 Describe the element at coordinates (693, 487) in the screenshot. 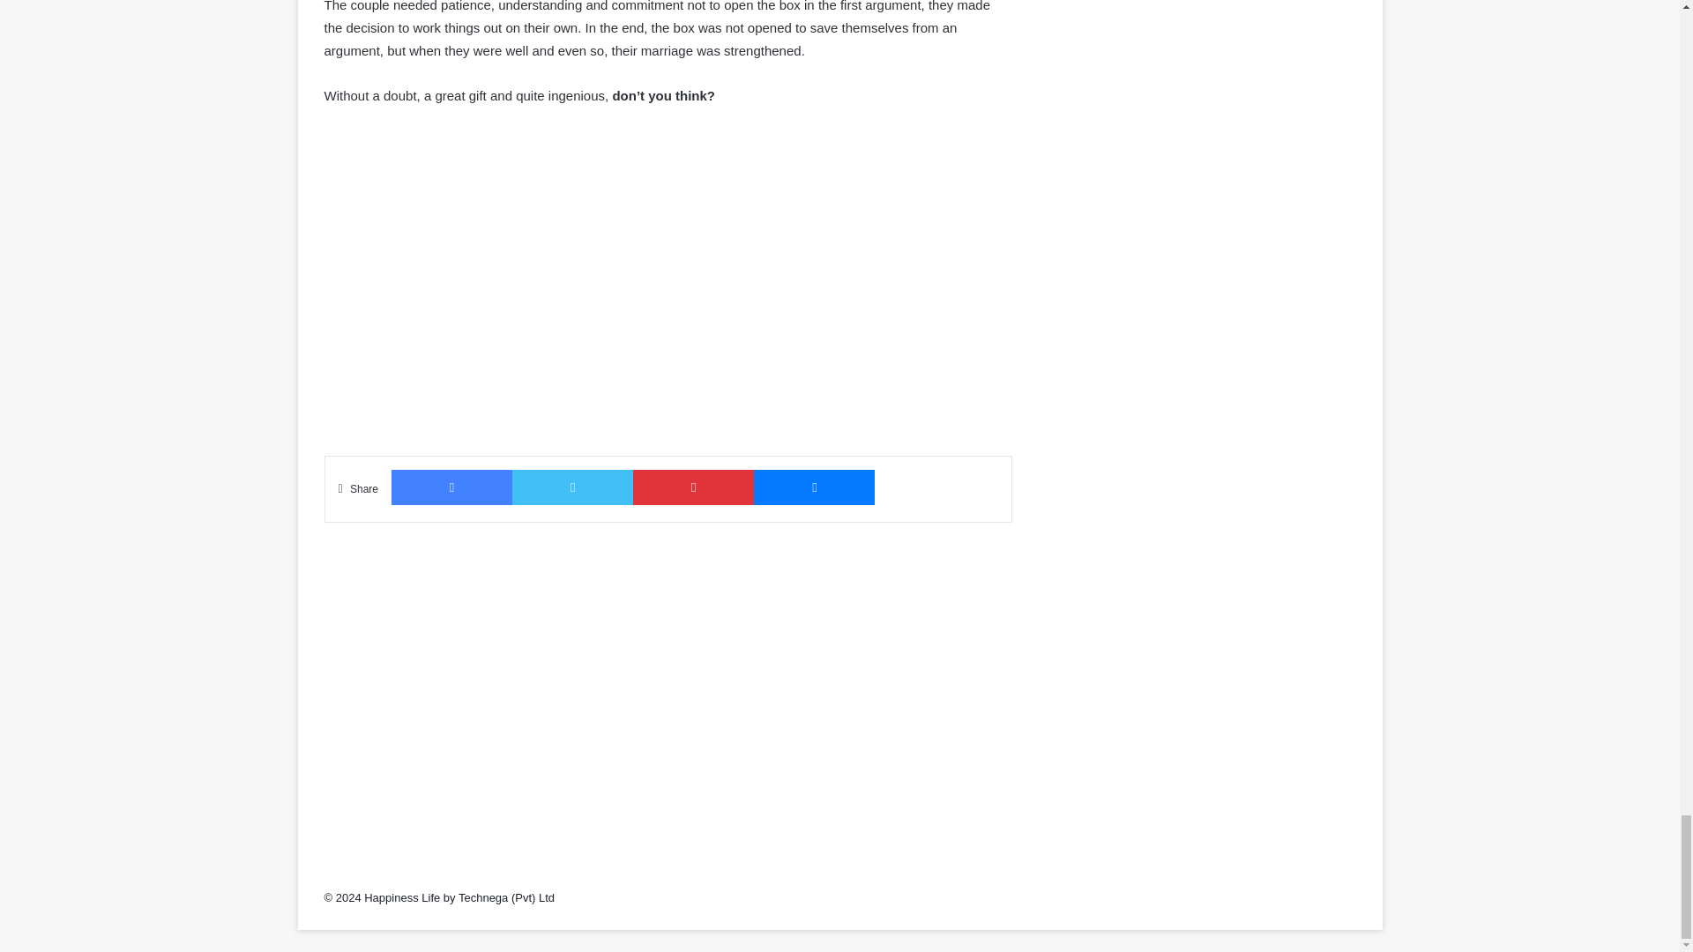

I see `Pinterest` at that location.